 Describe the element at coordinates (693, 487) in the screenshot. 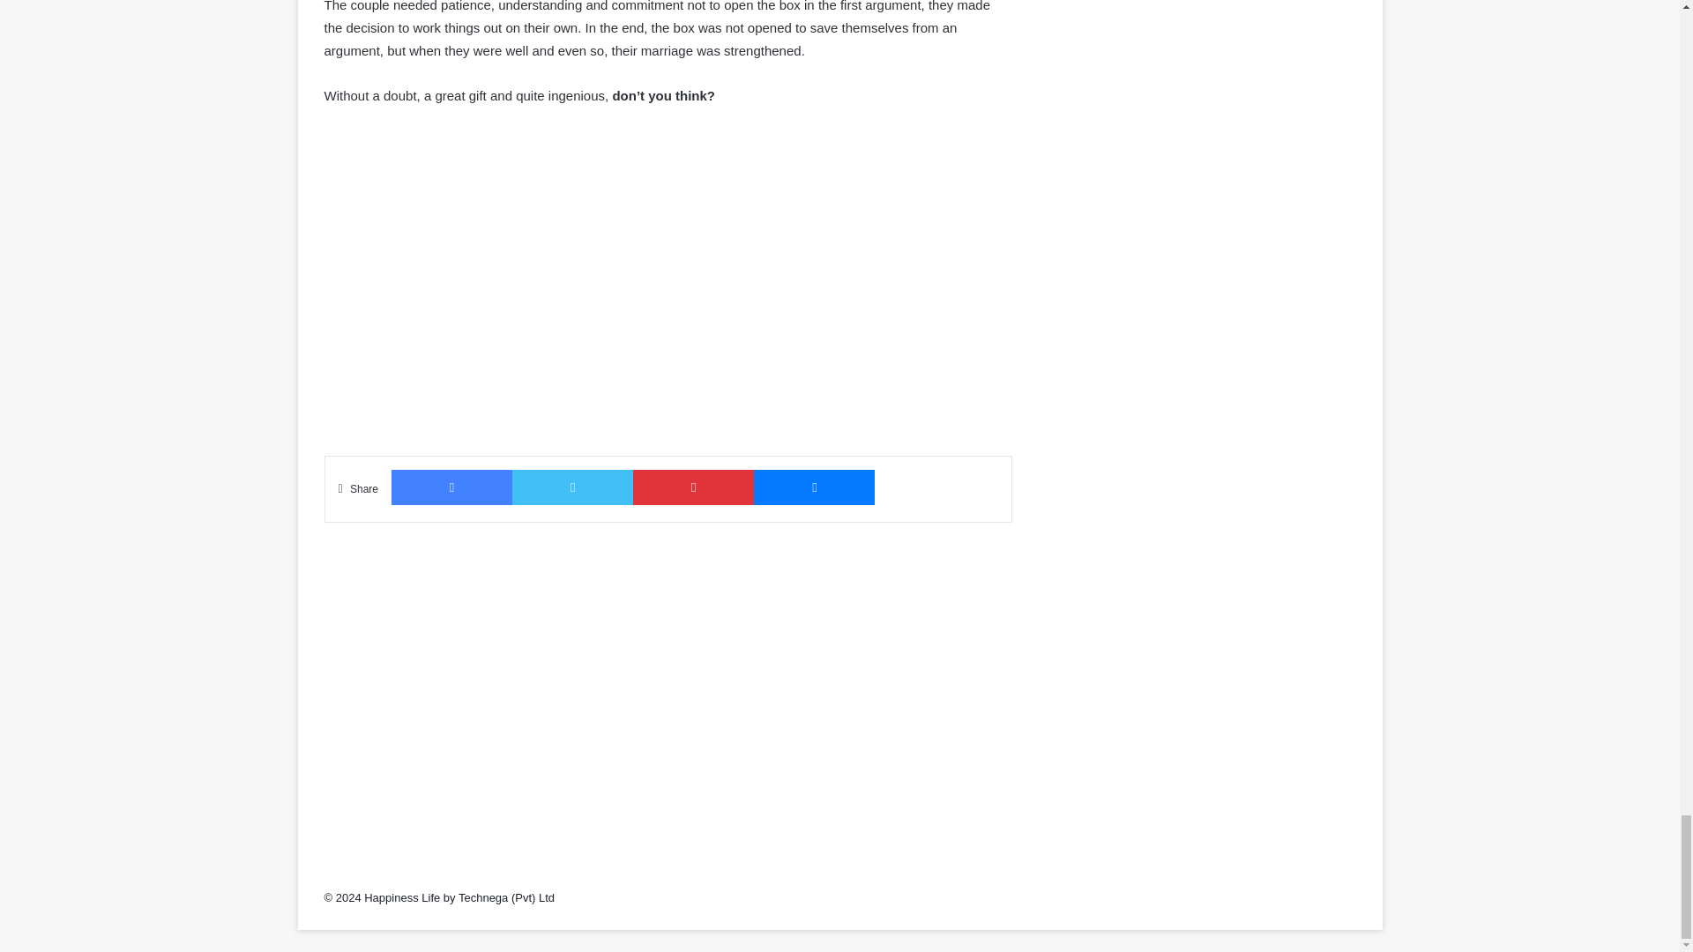

I see `Pinterest` at that location.